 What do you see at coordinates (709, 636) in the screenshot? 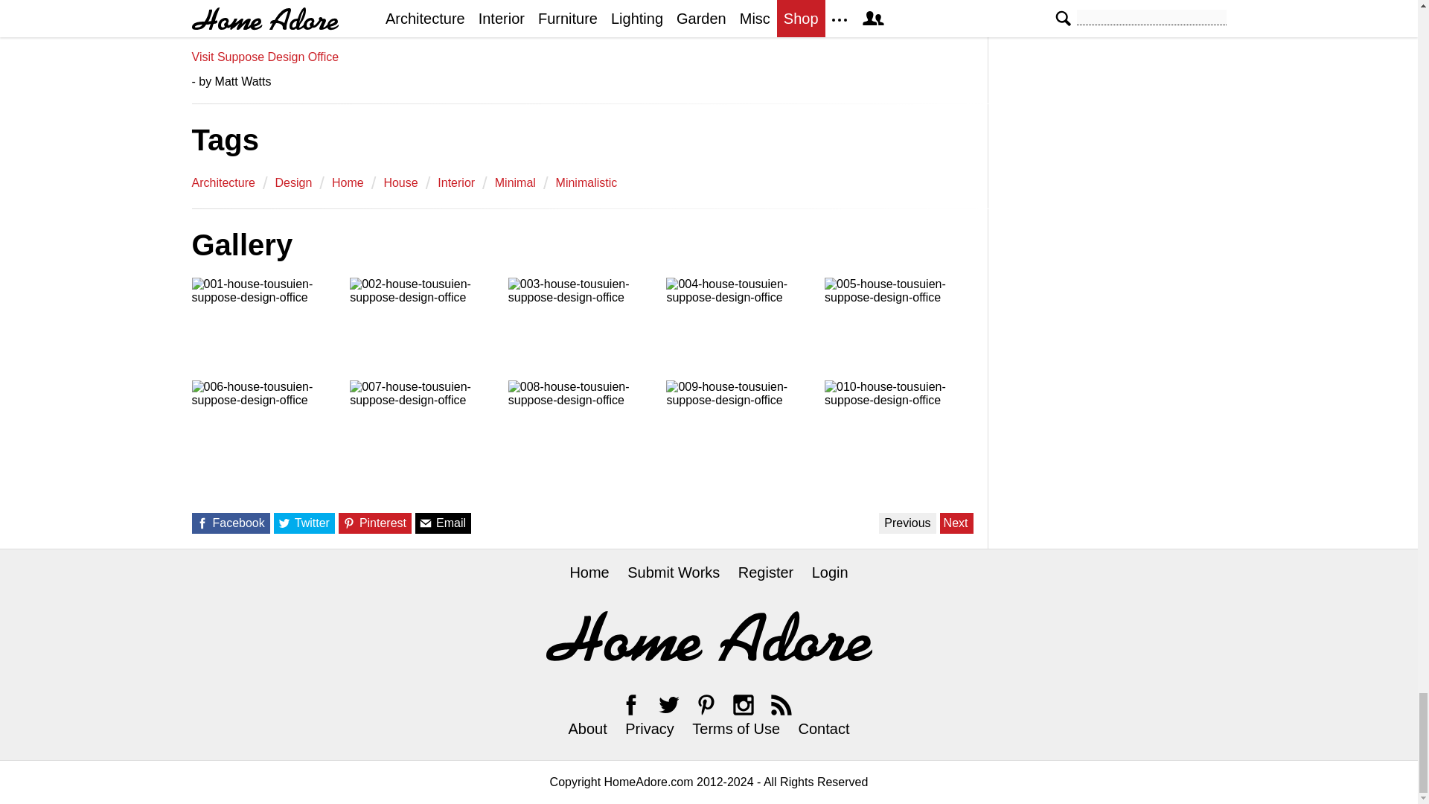
I see `HomeAdore` at bounding box center [709, 636].